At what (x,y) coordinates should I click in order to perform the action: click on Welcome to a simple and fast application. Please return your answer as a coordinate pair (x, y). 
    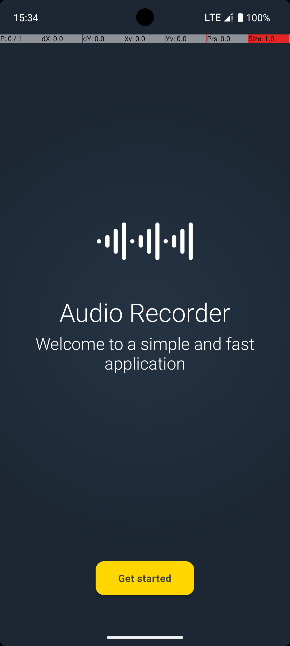
    Looking at the image, I should click on (145, 353).